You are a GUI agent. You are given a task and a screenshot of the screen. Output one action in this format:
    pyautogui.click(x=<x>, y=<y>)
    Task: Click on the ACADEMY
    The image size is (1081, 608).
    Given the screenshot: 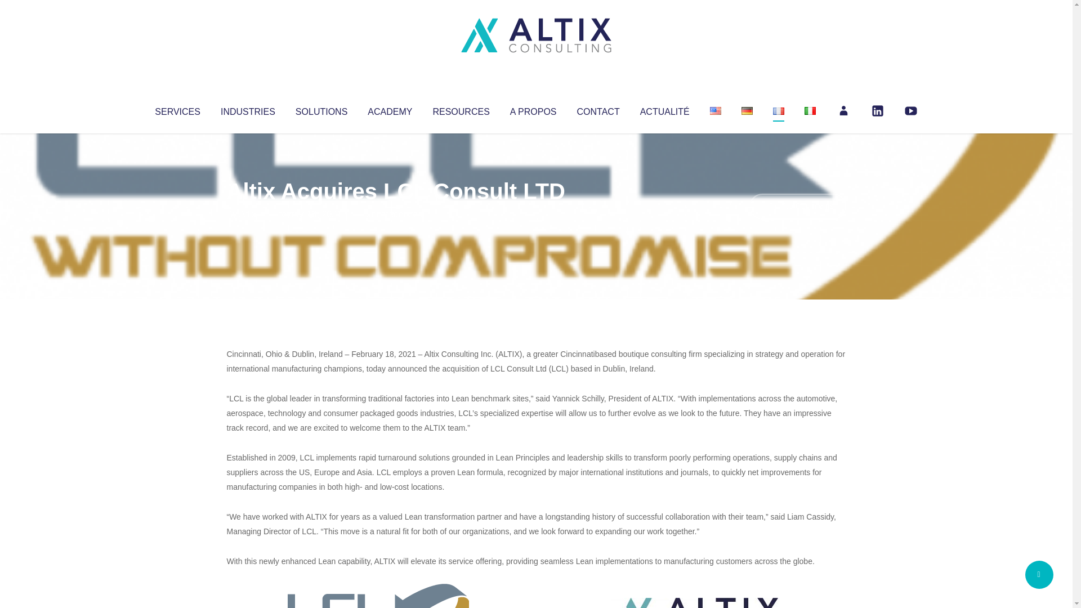 What is the action you would take?
    pyautogui.click(x=390, y=109)
    